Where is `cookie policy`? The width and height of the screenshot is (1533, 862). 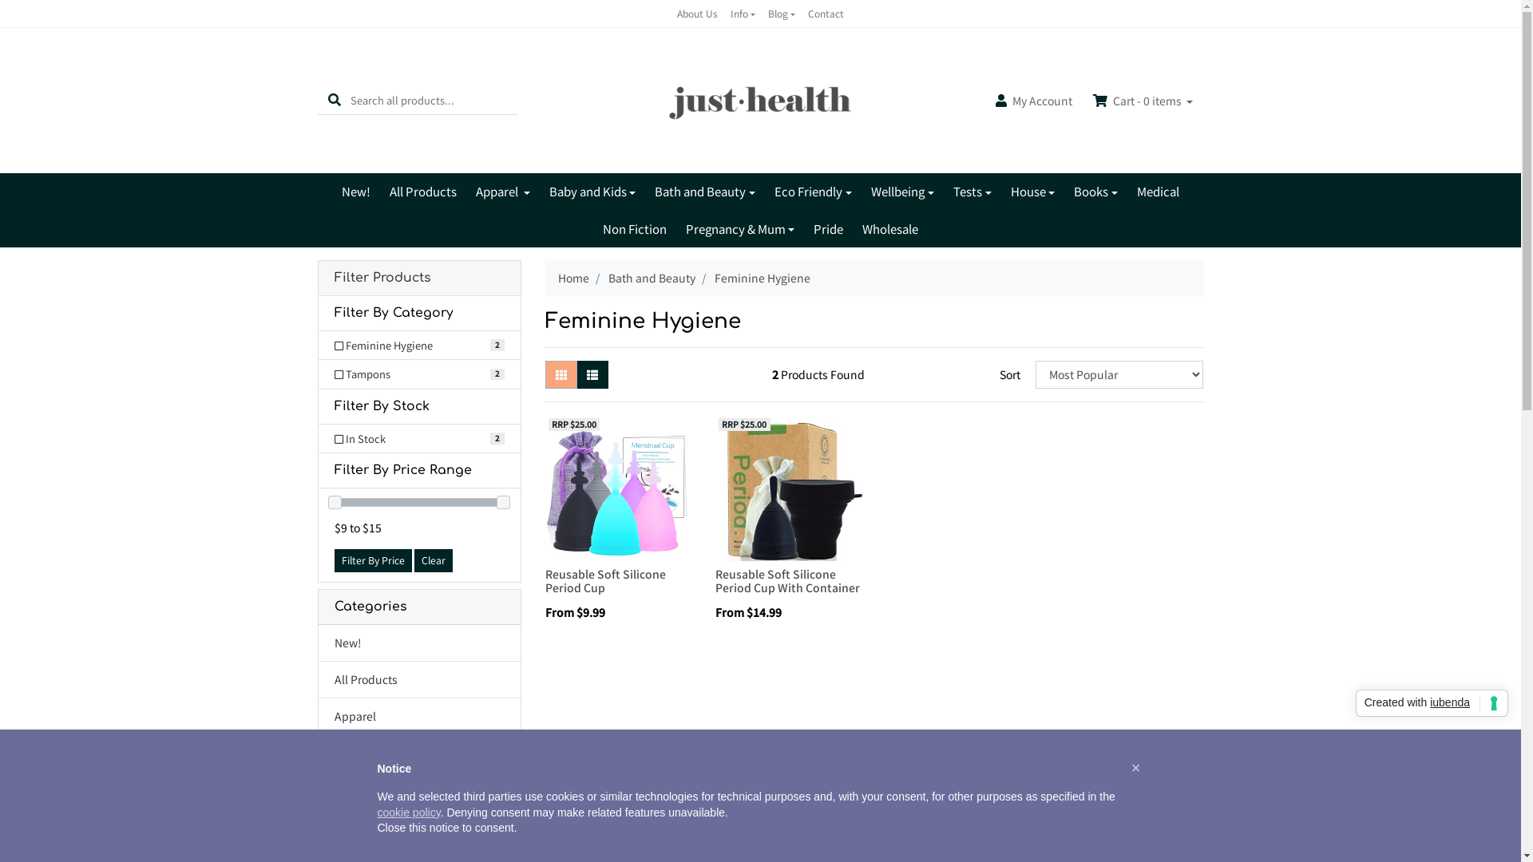 cookie policy is located at coordinates (409, 813).